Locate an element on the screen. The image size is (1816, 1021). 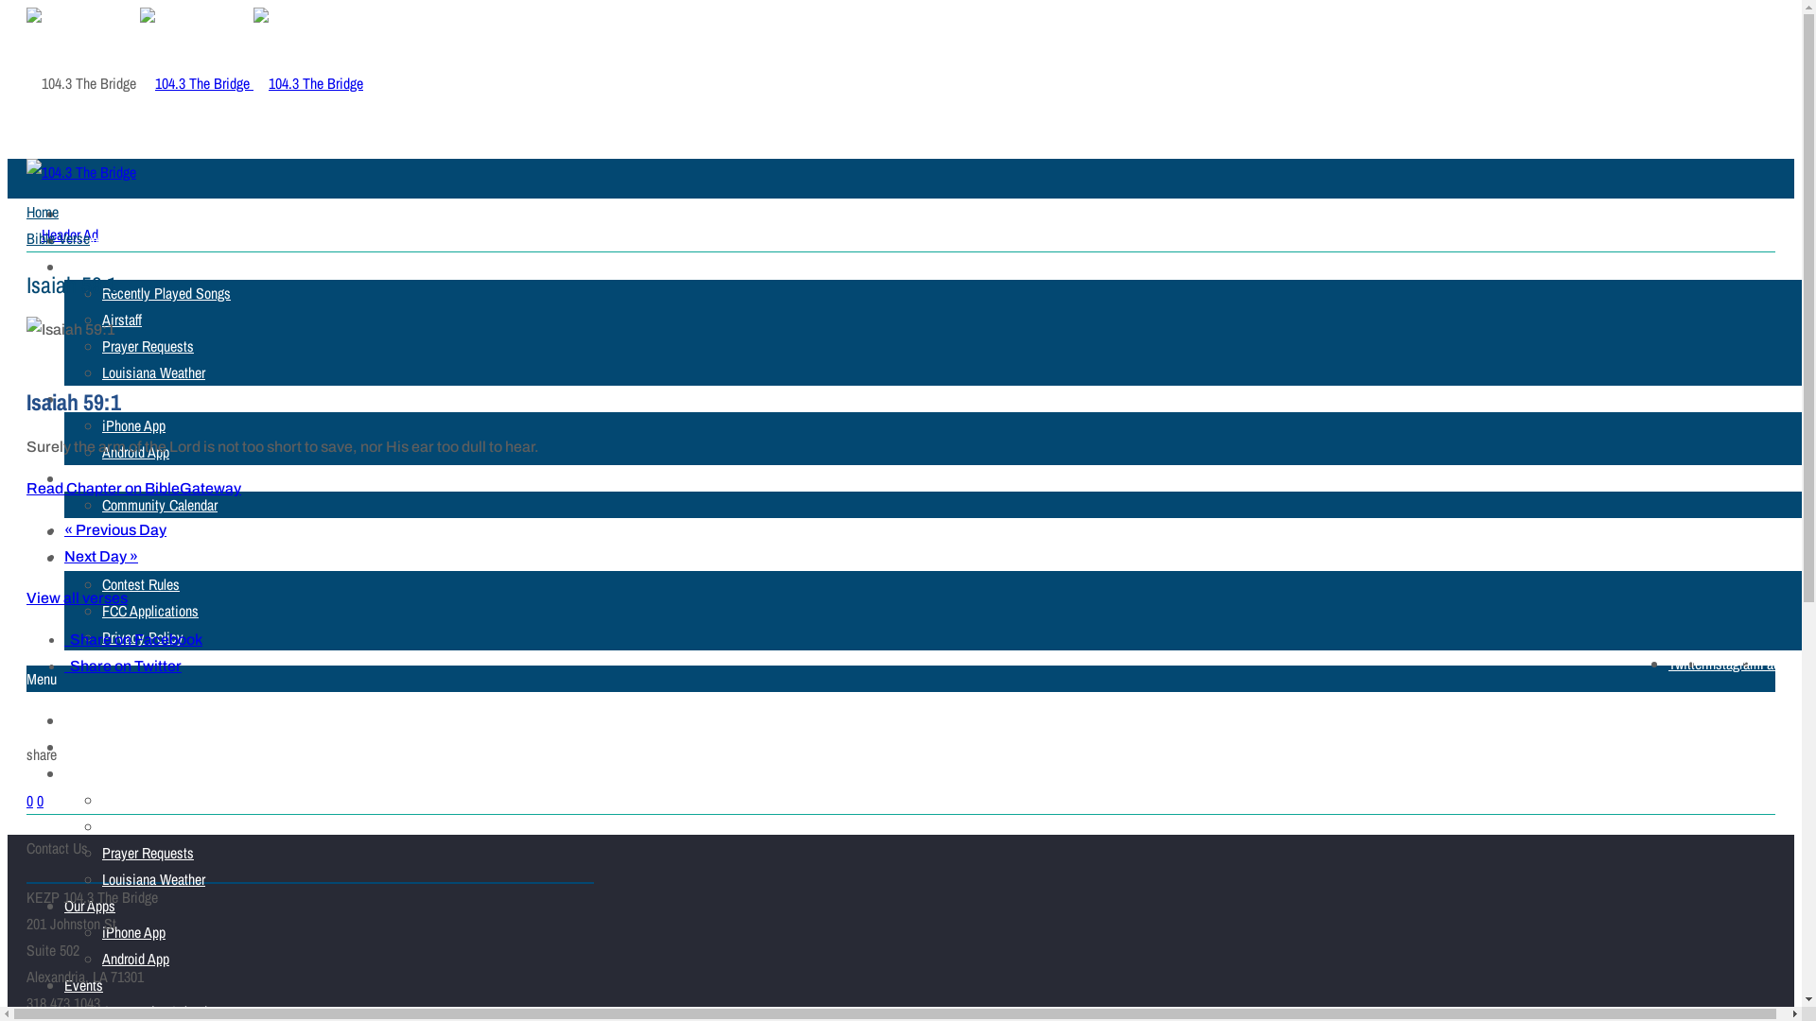
Louisiana Weather is located at coordinates (153, 879).